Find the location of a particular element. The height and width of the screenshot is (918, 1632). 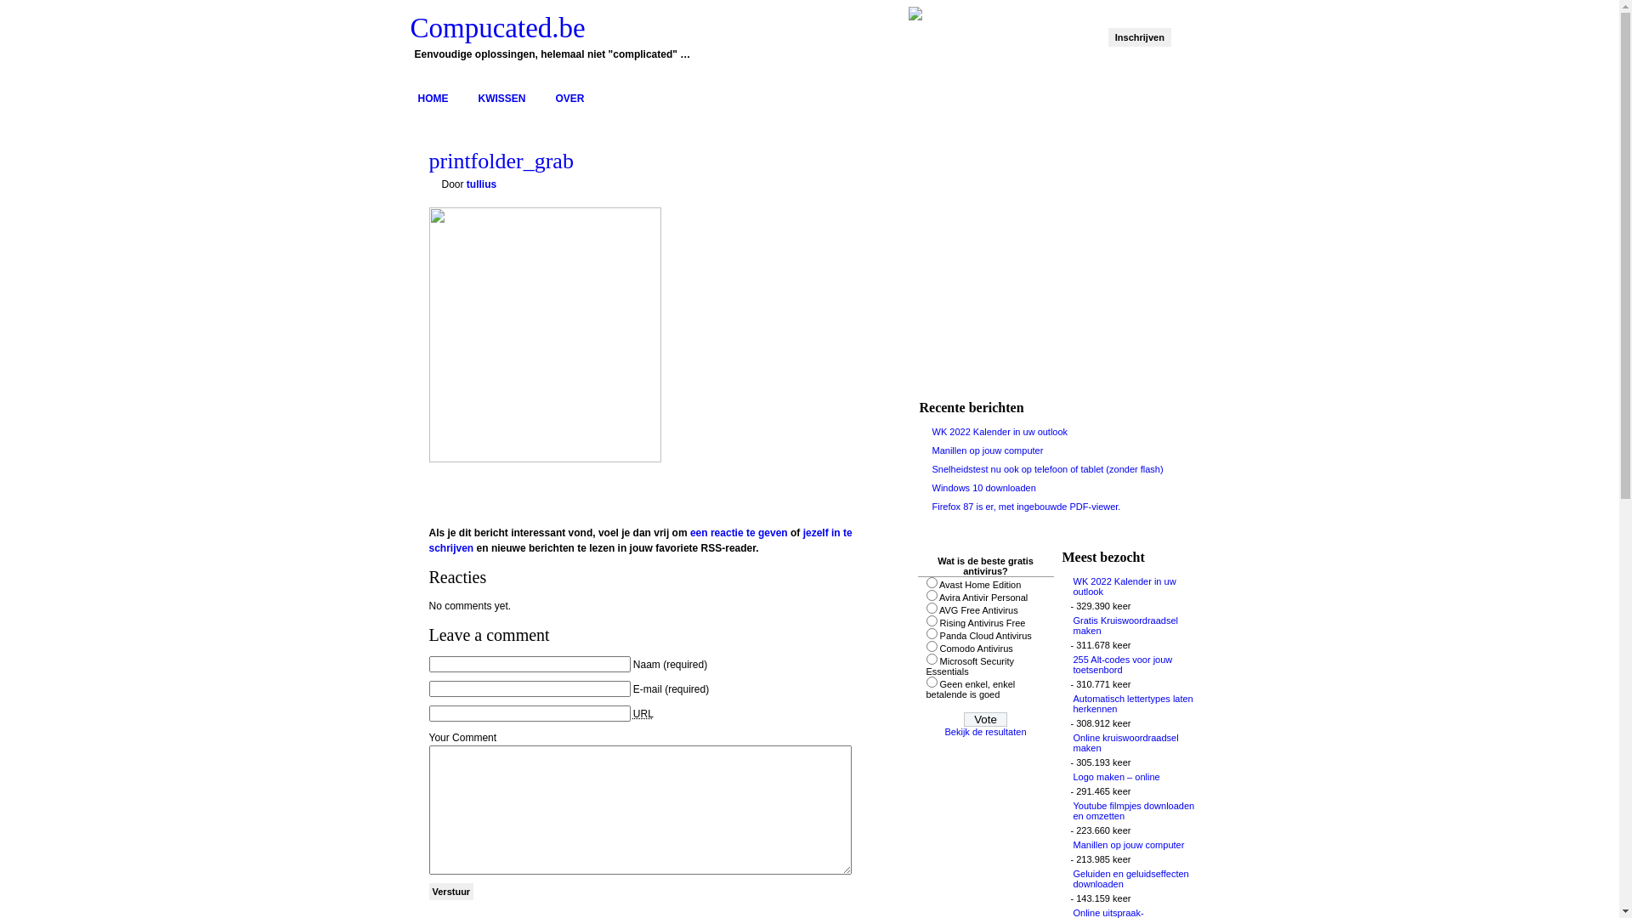

Gratis Kruiswoordraadsel maken is located at coordinates (1135, 626).